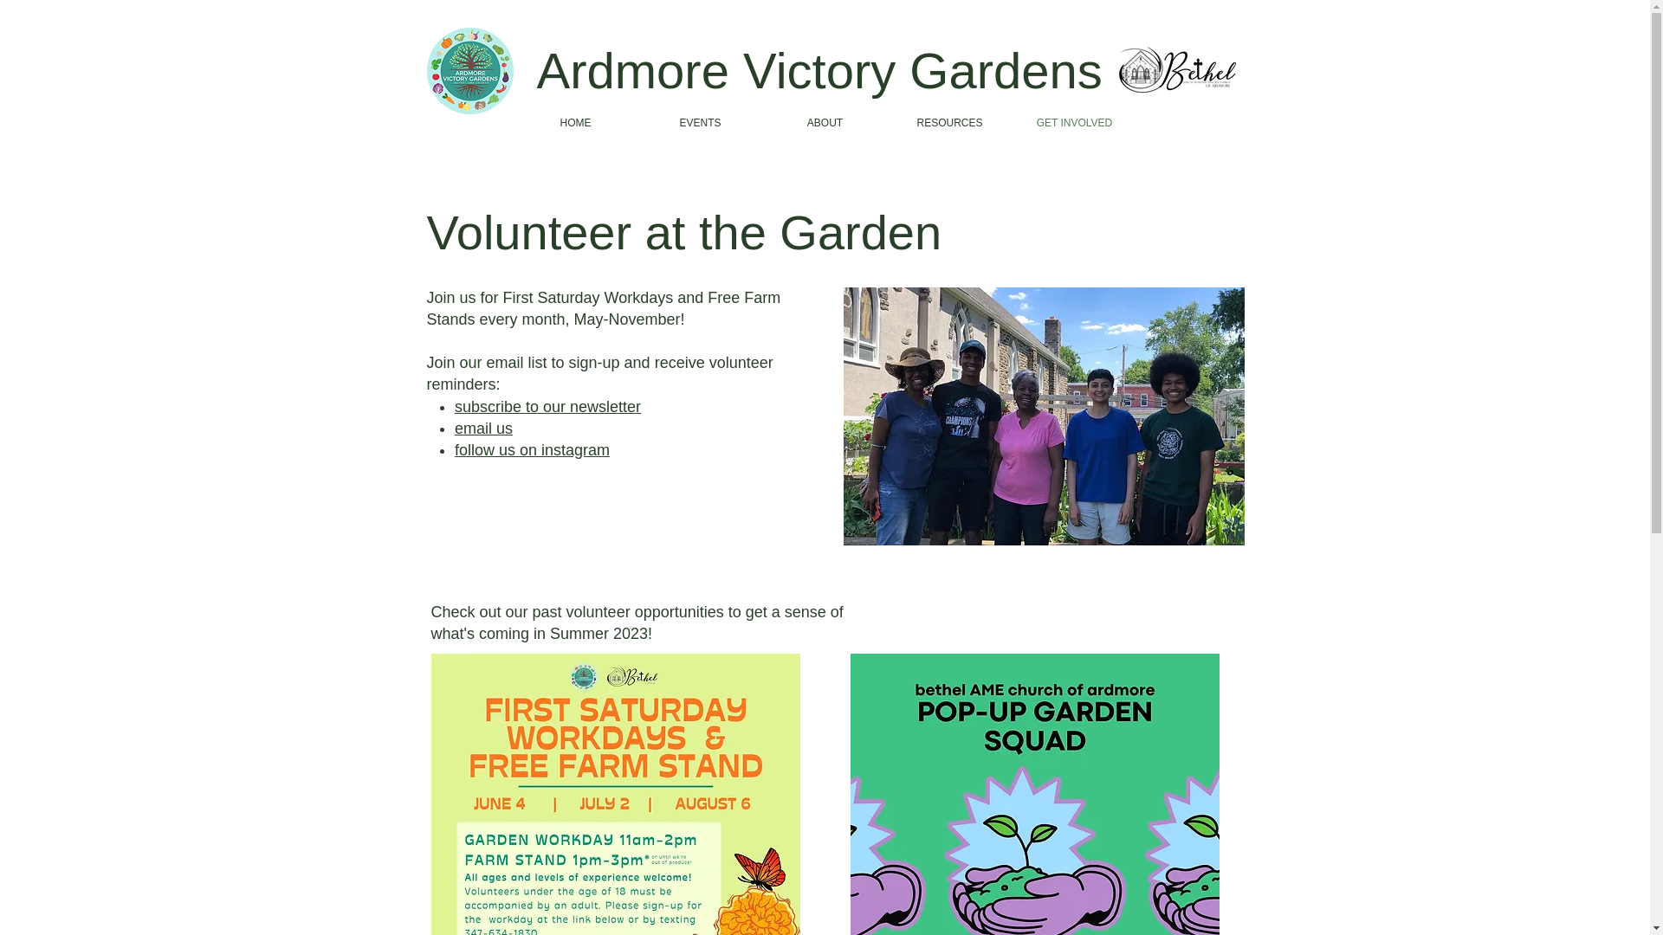 This screenshot has width=1663, height=935. Describe the element at coordinates (699, 123) in the screenshot. I see `EVENTS` at that location.